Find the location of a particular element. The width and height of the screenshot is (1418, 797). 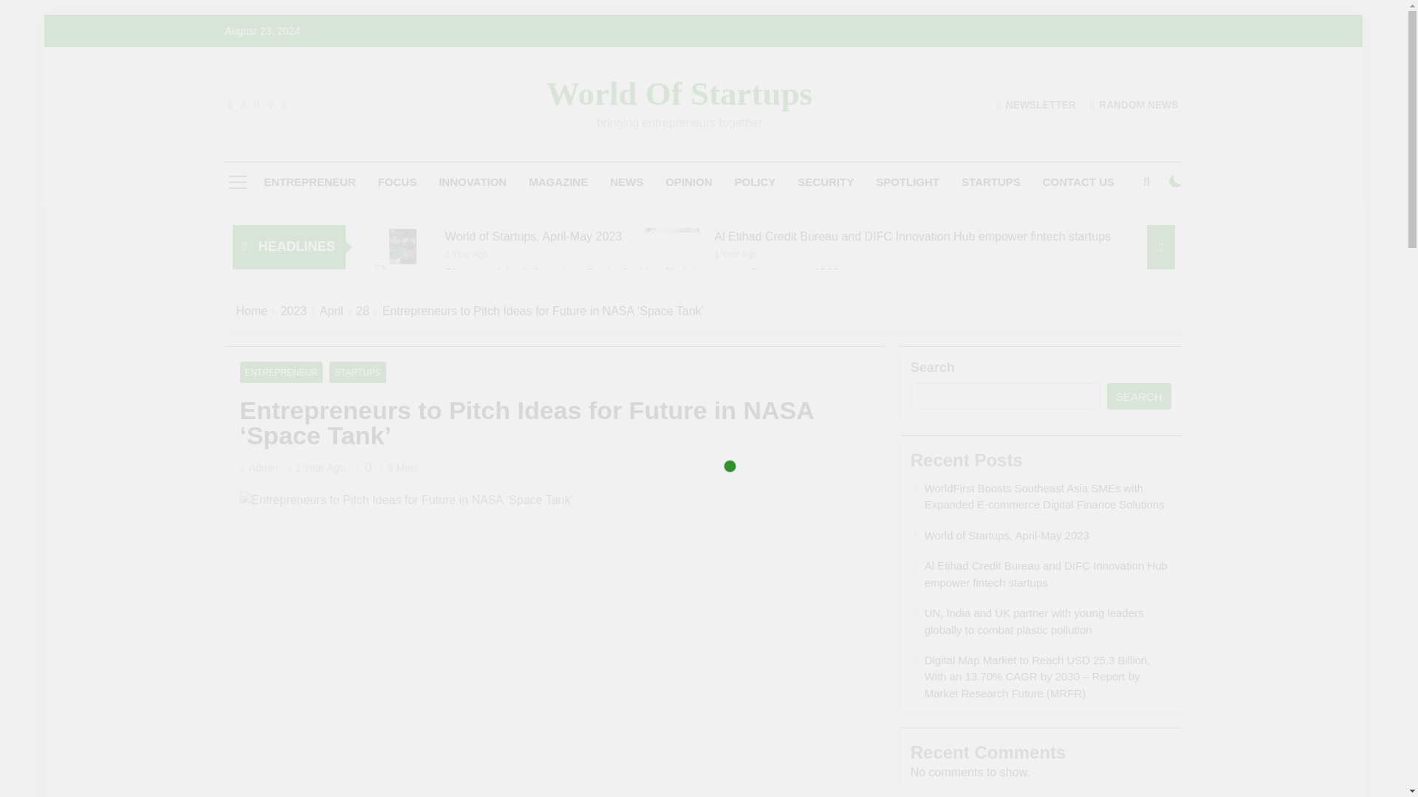

RANDOM NEWS is located at coordinates (1134, 104).